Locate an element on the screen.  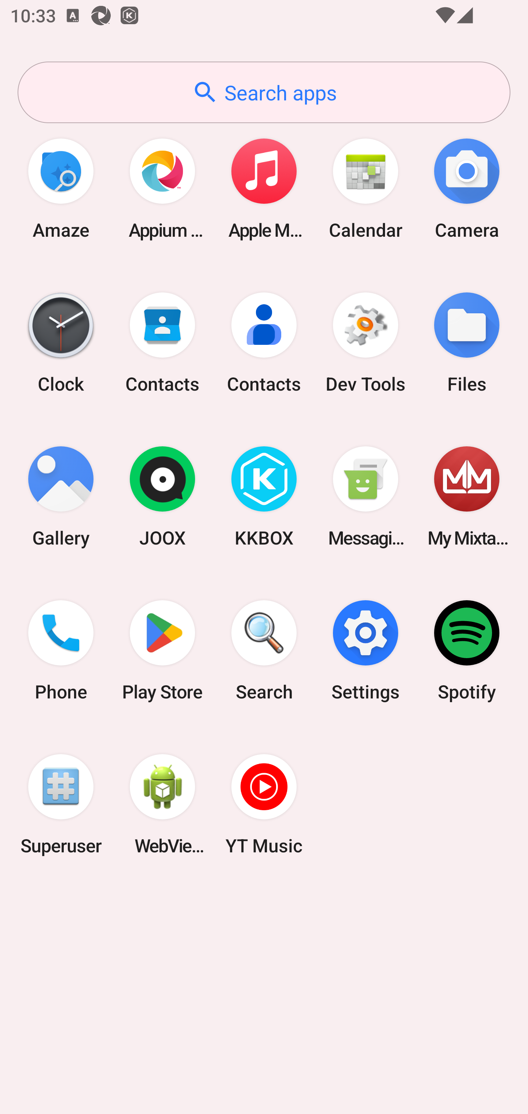
Spotify is located at coordinates (467, 650).